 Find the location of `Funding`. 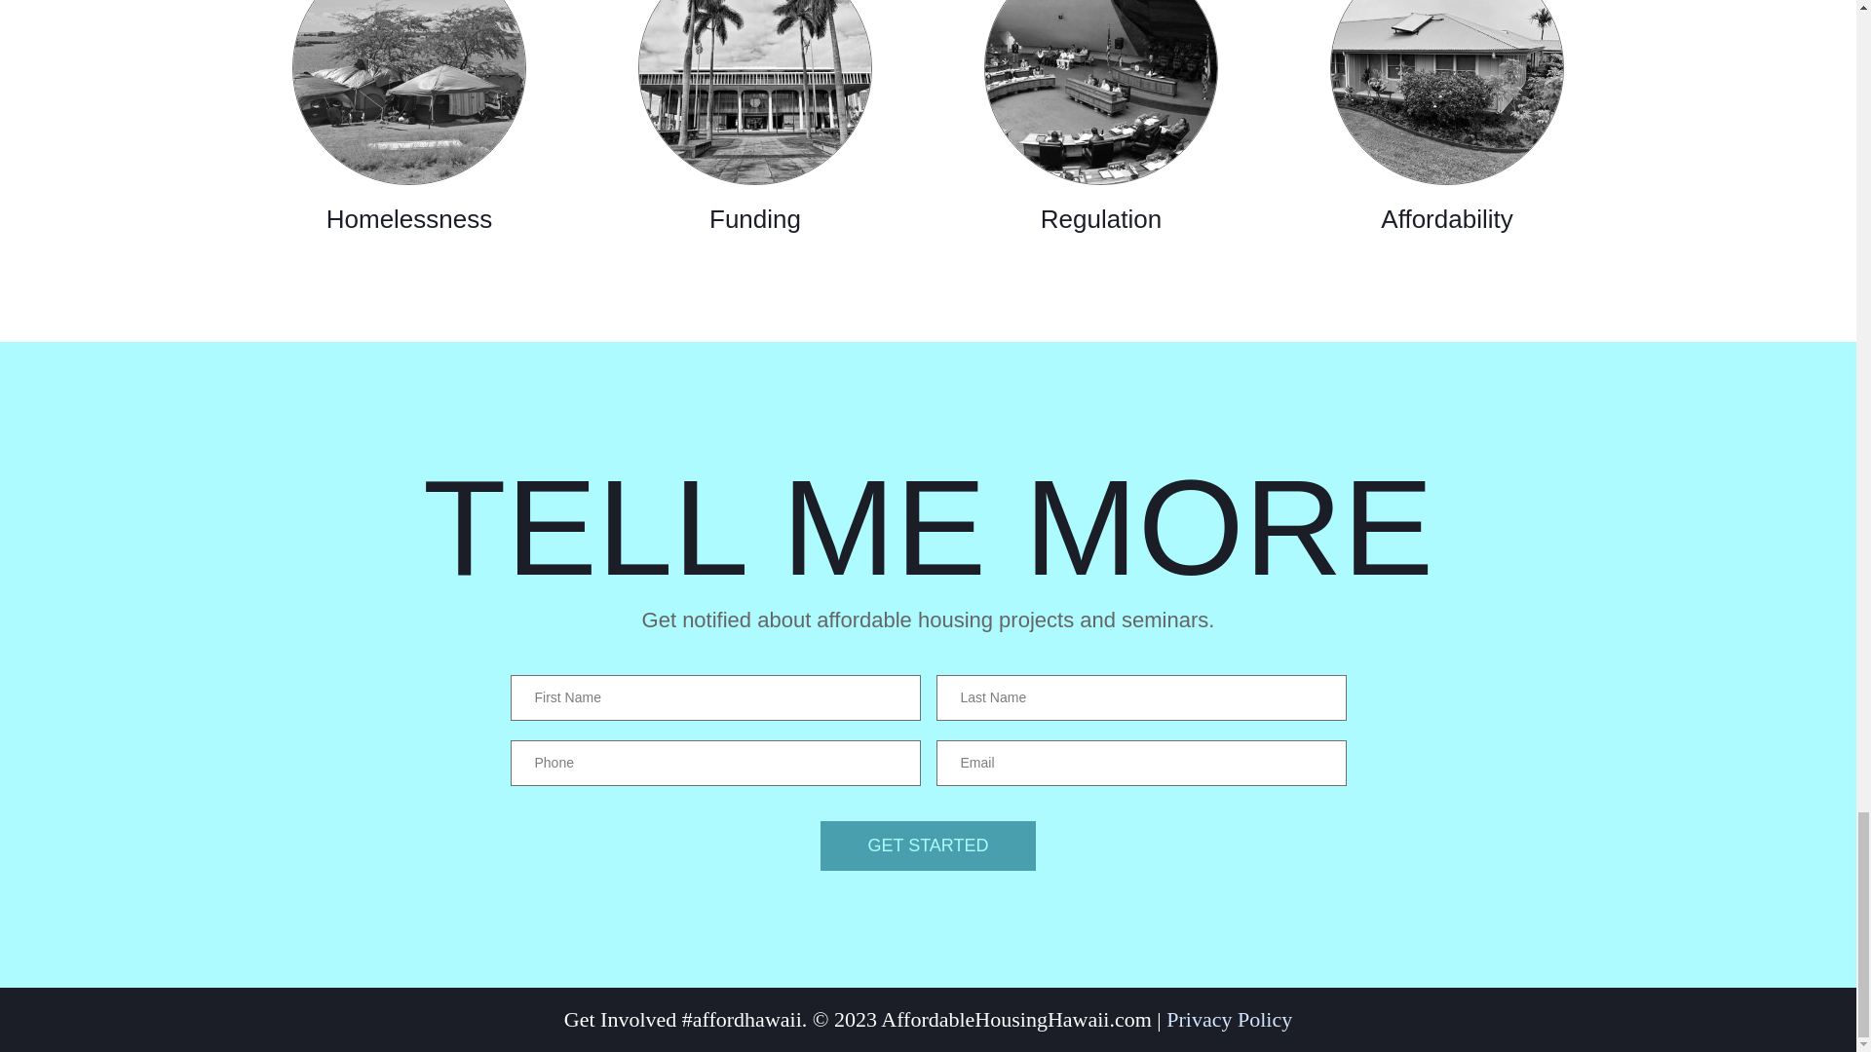

Funding is located at coordinates (755, 122).